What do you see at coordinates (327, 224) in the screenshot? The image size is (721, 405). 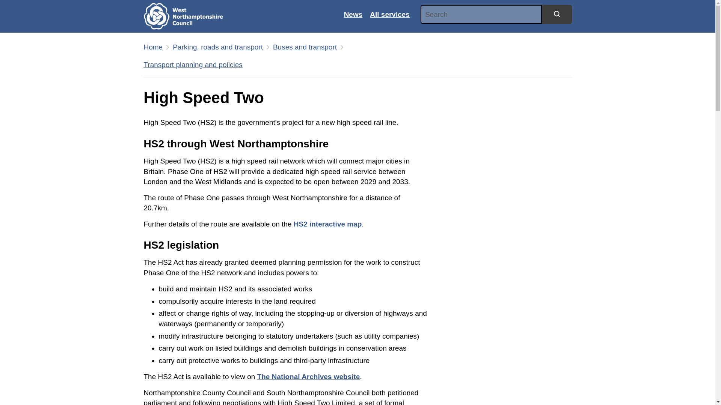 I see `HS2 interactive map` at bounding box center [327, 224].